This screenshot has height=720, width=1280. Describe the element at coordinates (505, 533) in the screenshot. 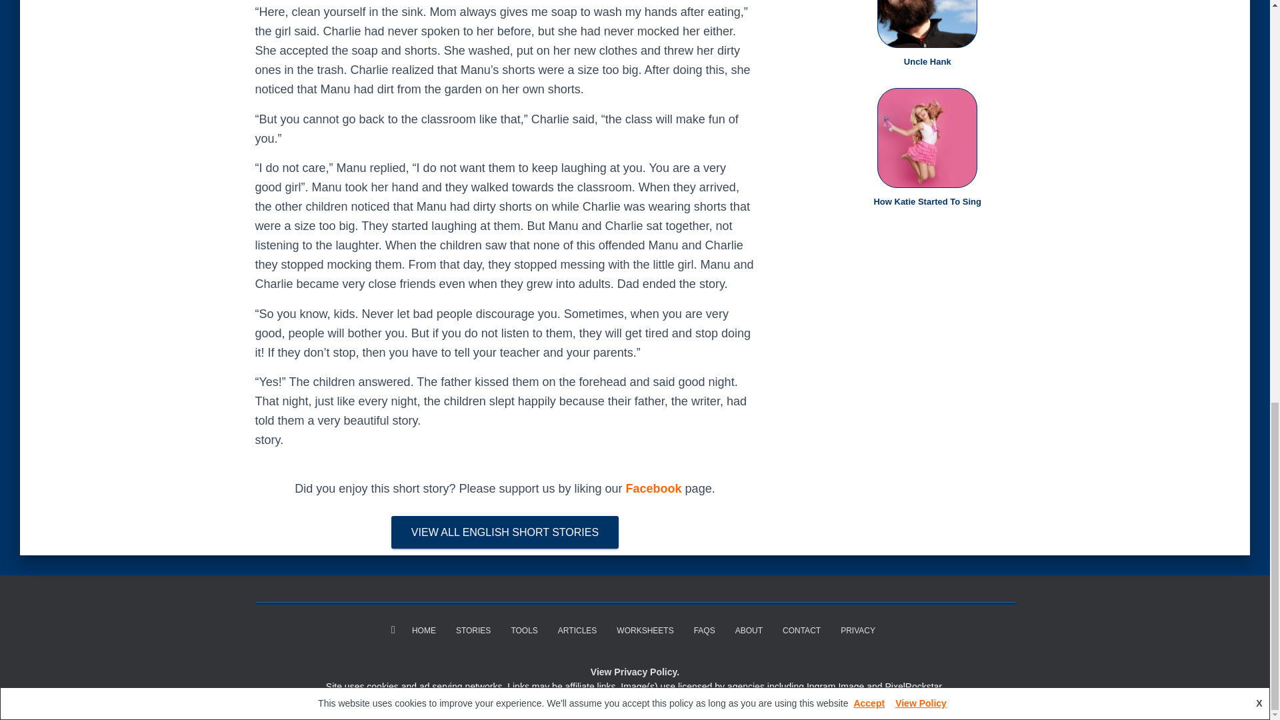

I see `VIEW ALL ENGLISH SHORT STORIES` at that location.